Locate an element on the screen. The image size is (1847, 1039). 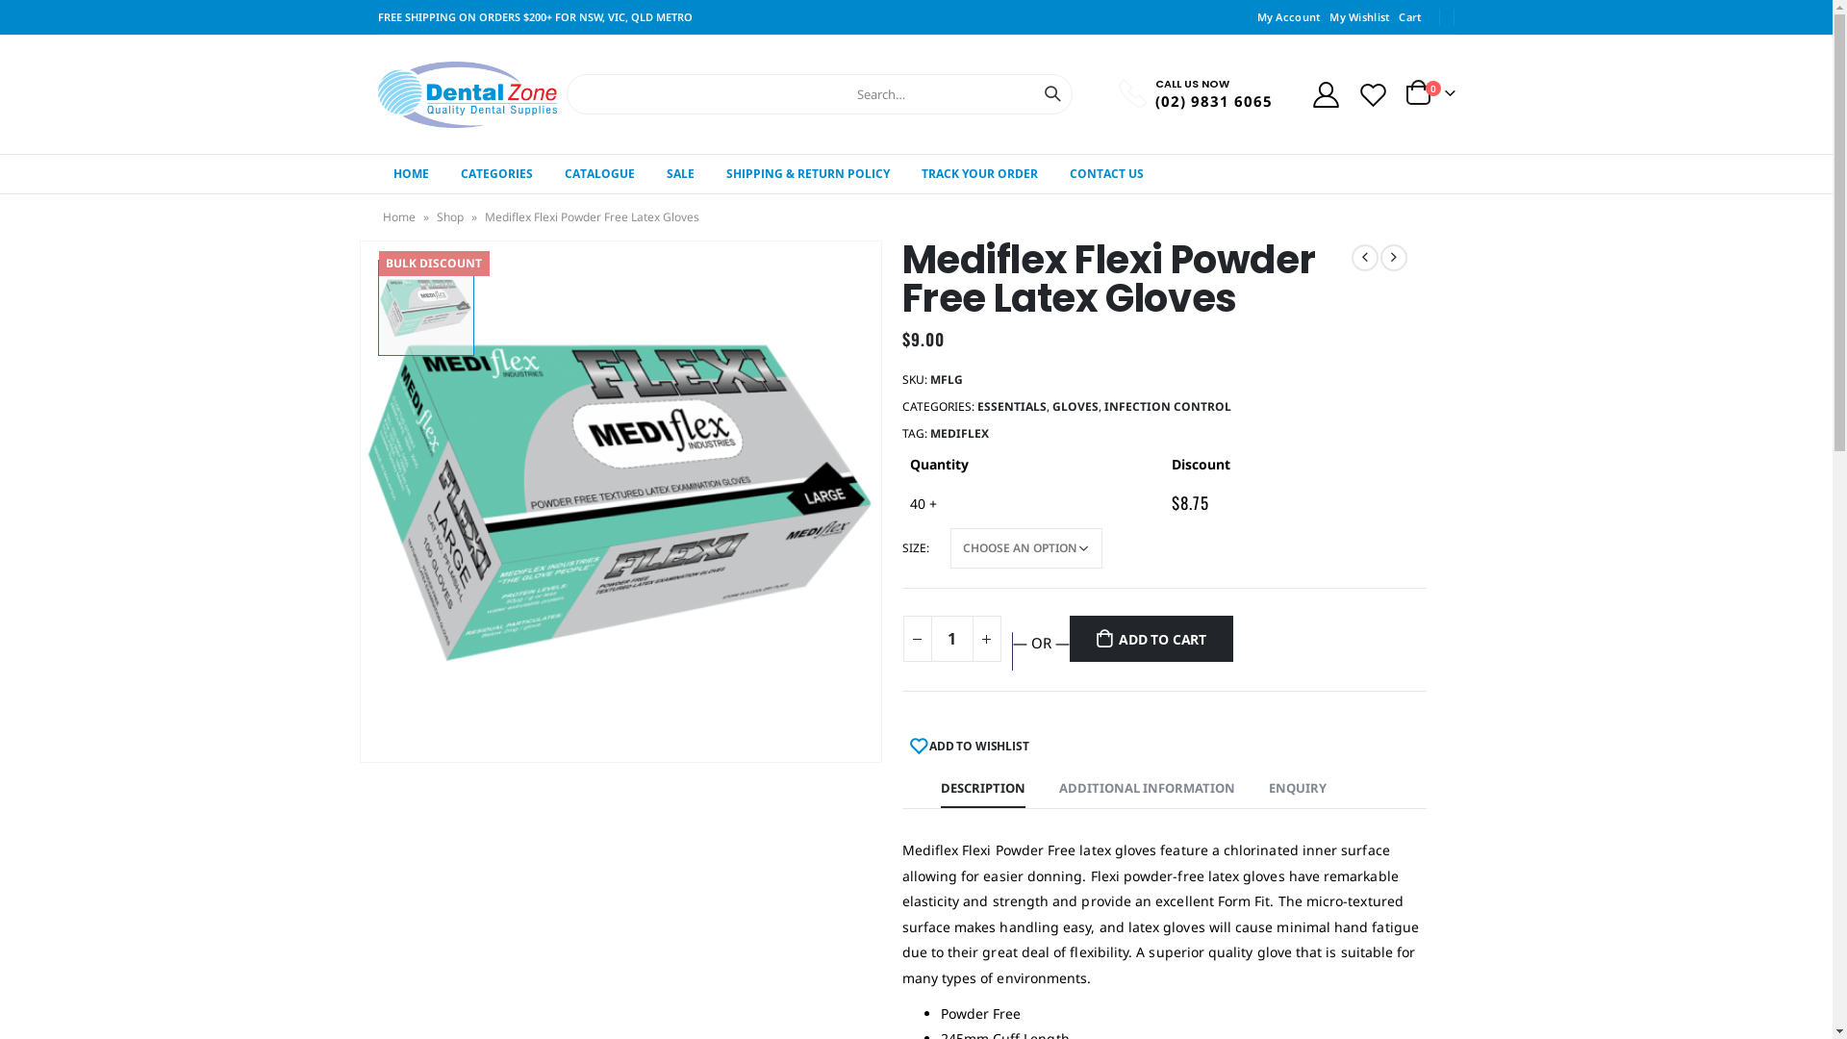
GLOVES is located at coordinates (1075, 407).